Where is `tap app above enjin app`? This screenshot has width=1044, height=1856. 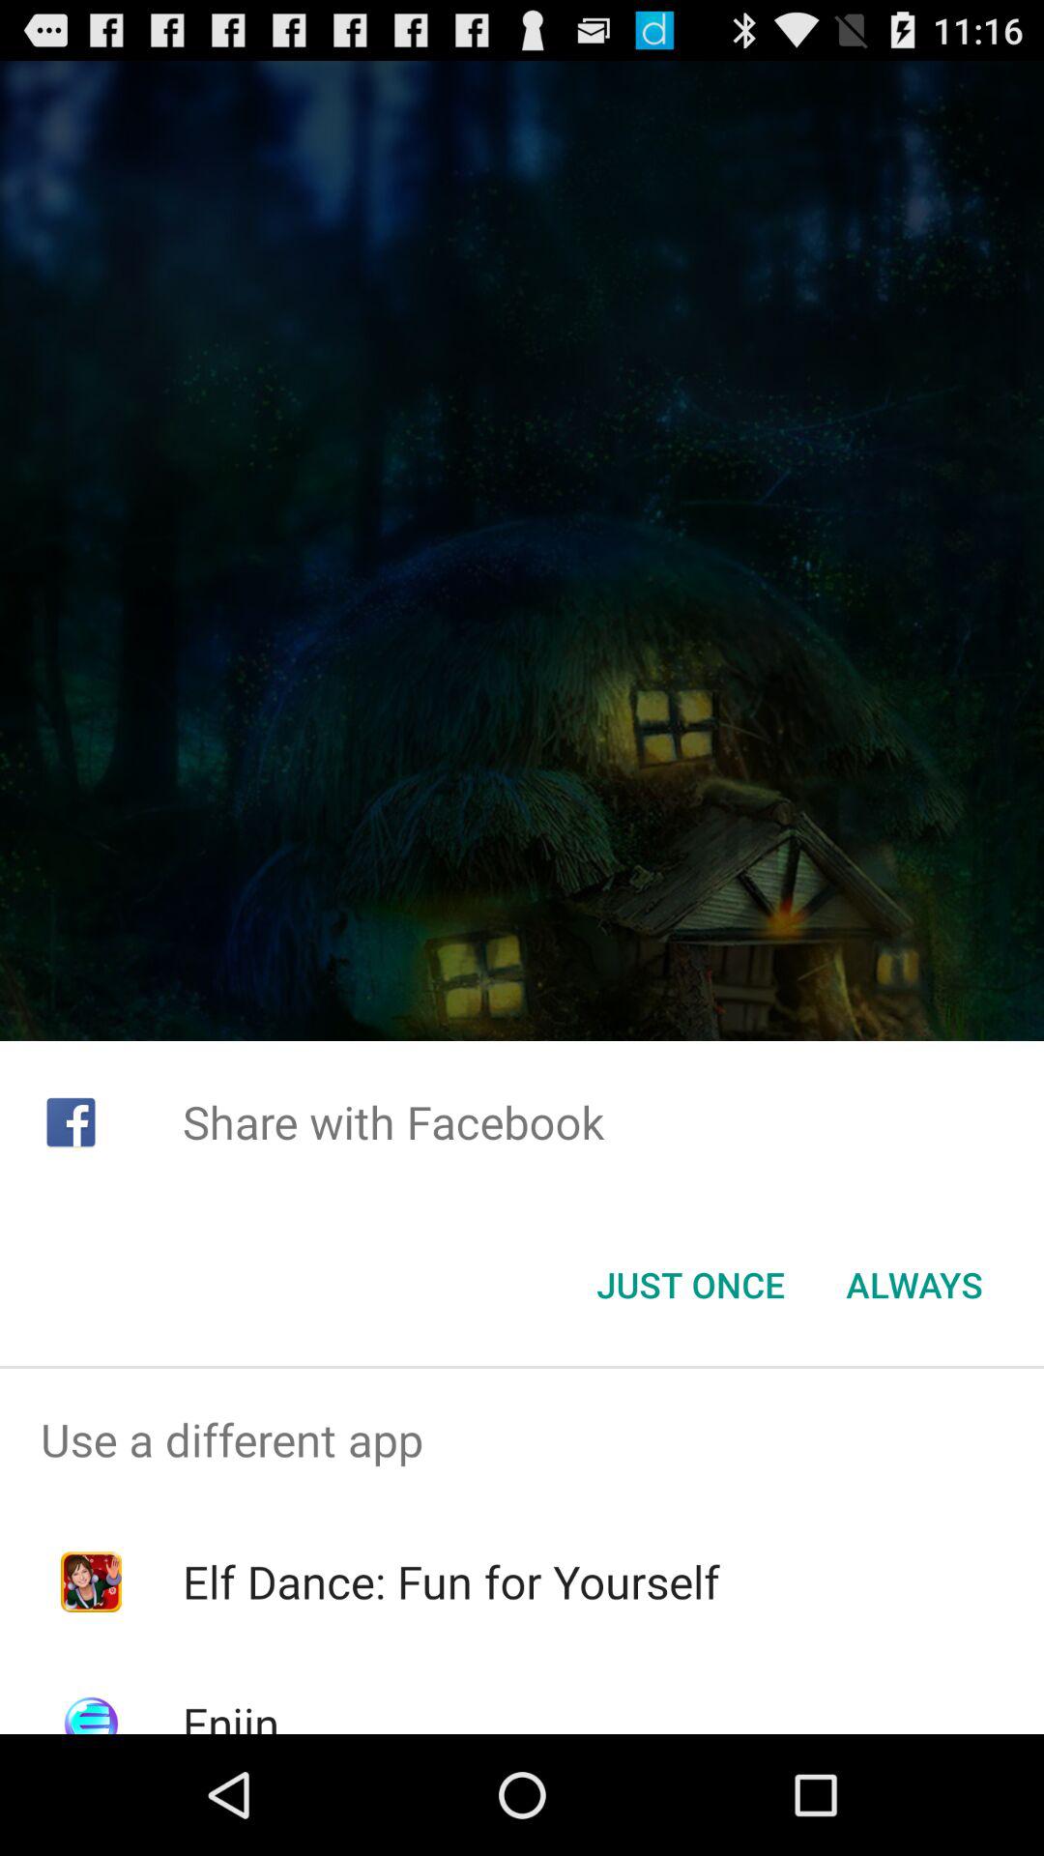
tap app above enjin app is located at coordinates (450, 1581).